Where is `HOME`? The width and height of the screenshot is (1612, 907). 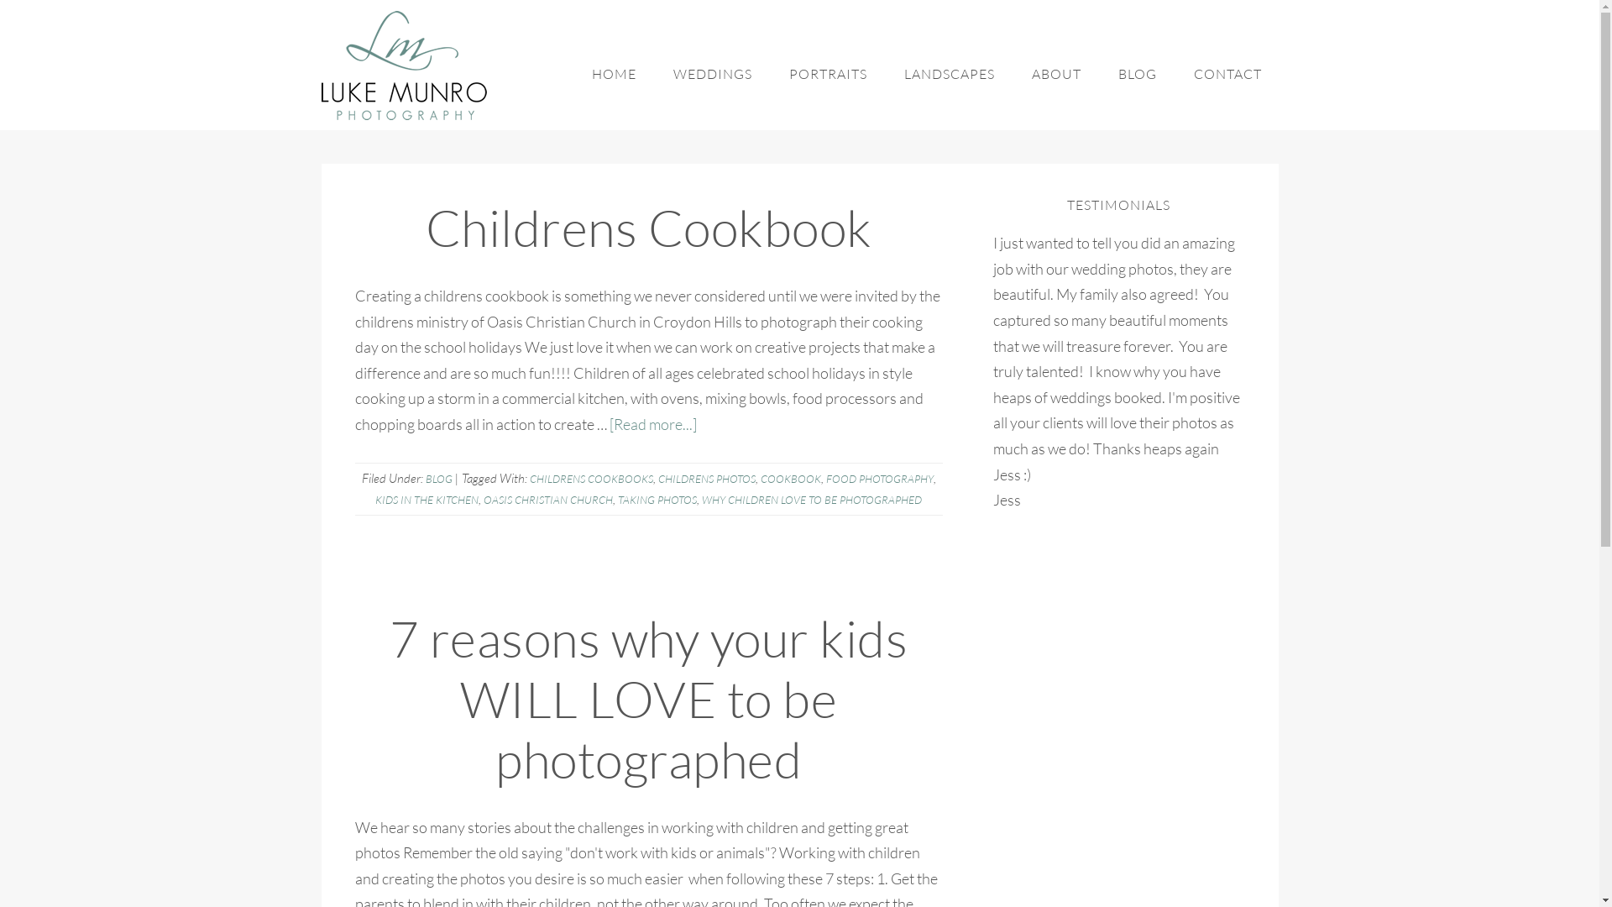
HOME is located at coordinates (613, 73).